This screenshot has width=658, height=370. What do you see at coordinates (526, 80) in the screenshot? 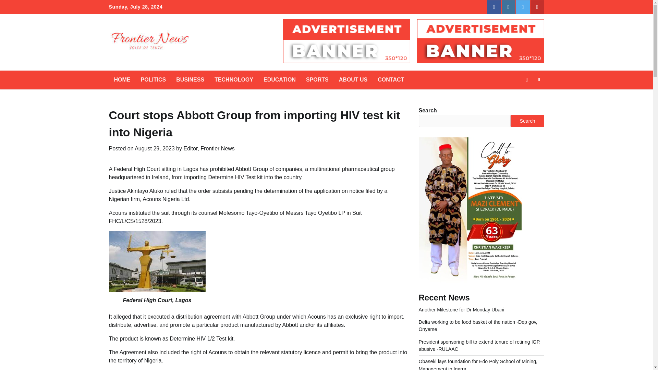
I see `View Random Post` at bounding box center [526, 80].